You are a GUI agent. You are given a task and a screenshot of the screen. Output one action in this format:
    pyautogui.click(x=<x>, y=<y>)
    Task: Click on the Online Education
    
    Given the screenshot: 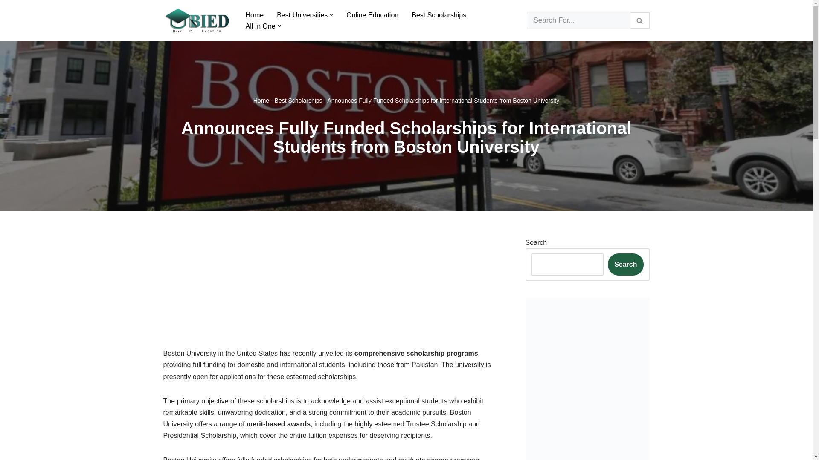 What is the action you would take?
    pyautogui.click(x=372, y=14)
    